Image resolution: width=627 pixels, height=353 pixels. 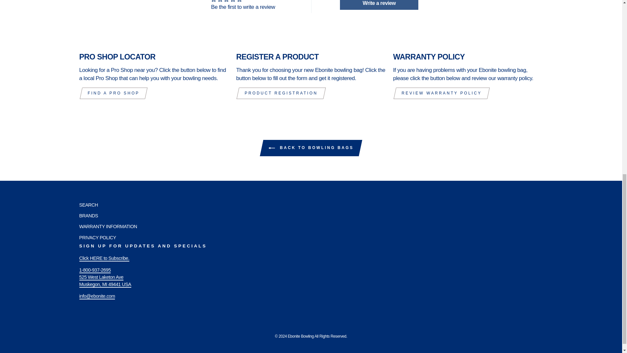 I want to click on tel:1-800-937-2695, so click(x=95, y=274).